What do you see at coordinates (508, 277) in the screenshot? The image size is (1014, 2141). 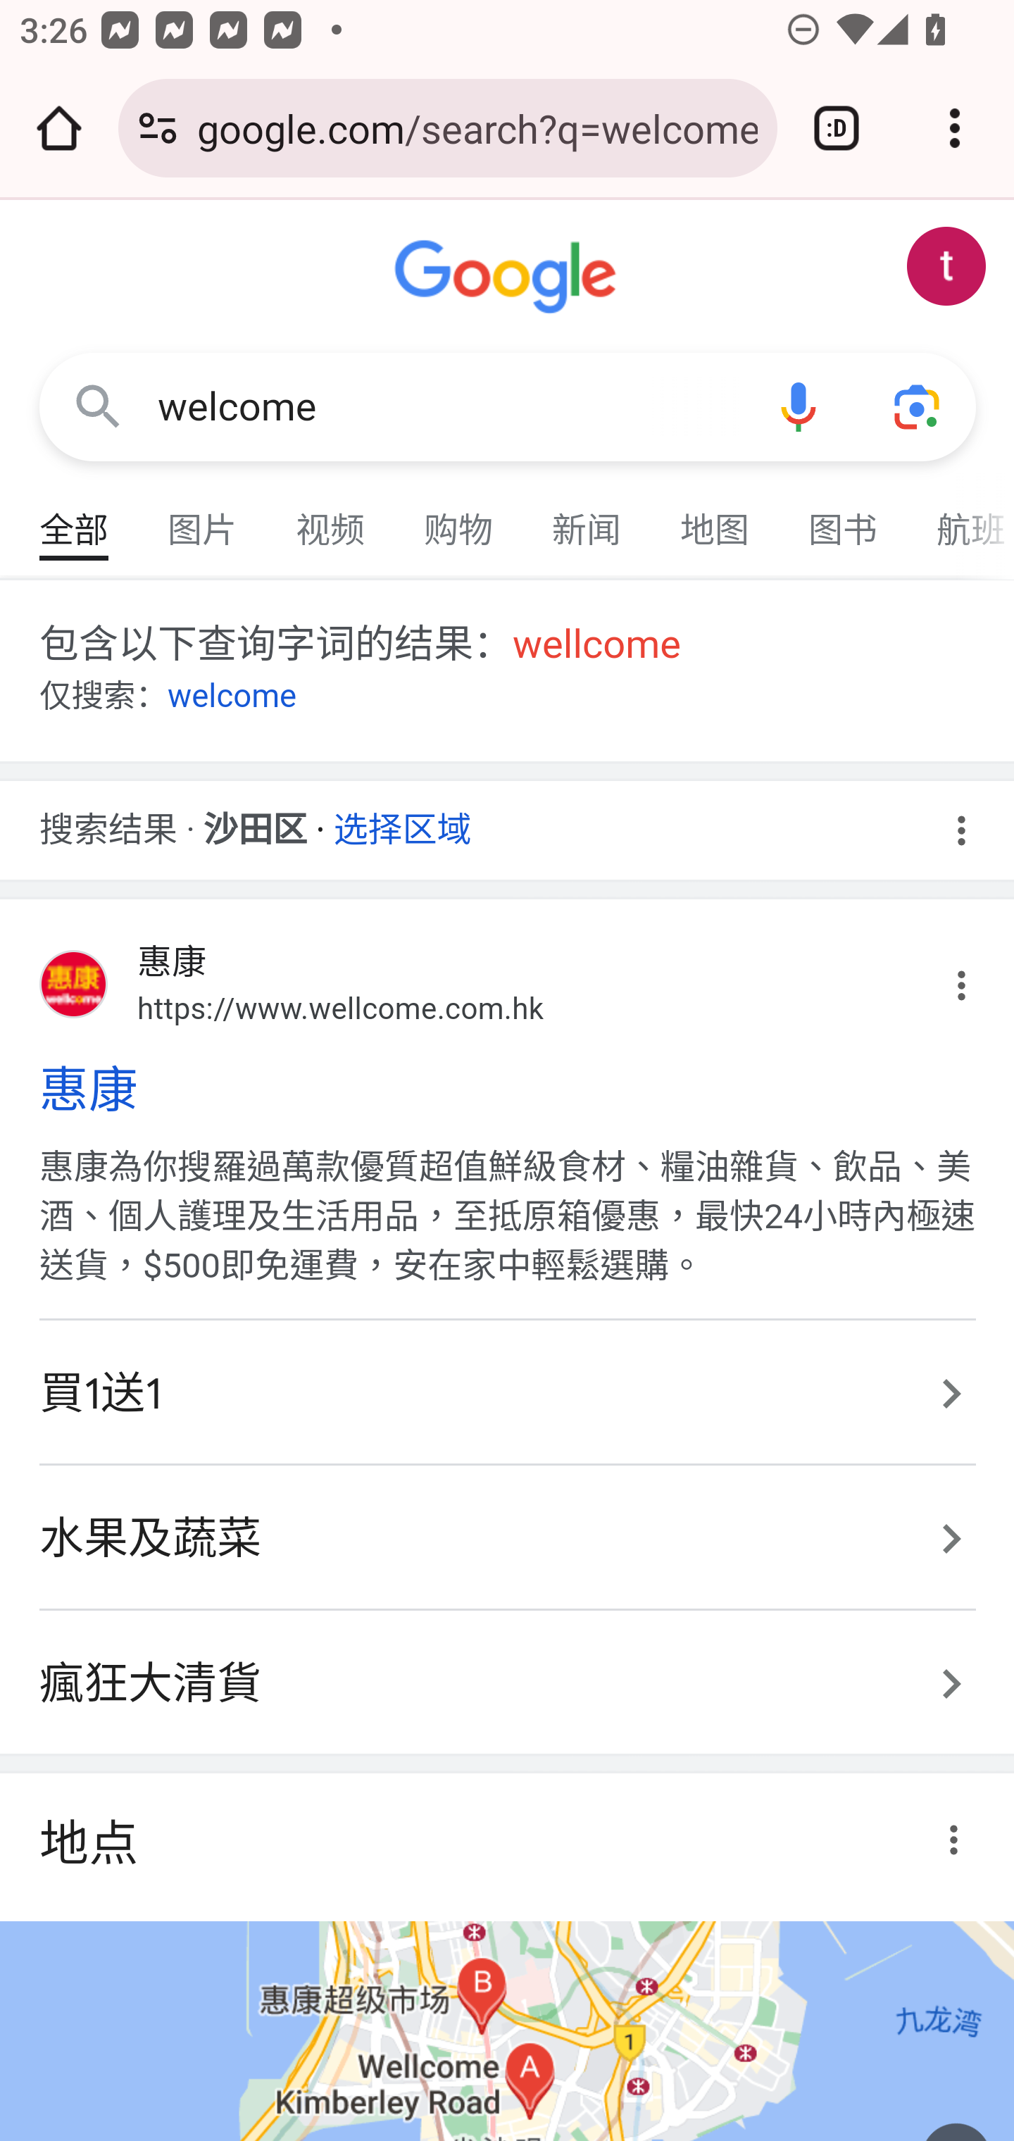 I see `Google` at bounding box center [508, 277].